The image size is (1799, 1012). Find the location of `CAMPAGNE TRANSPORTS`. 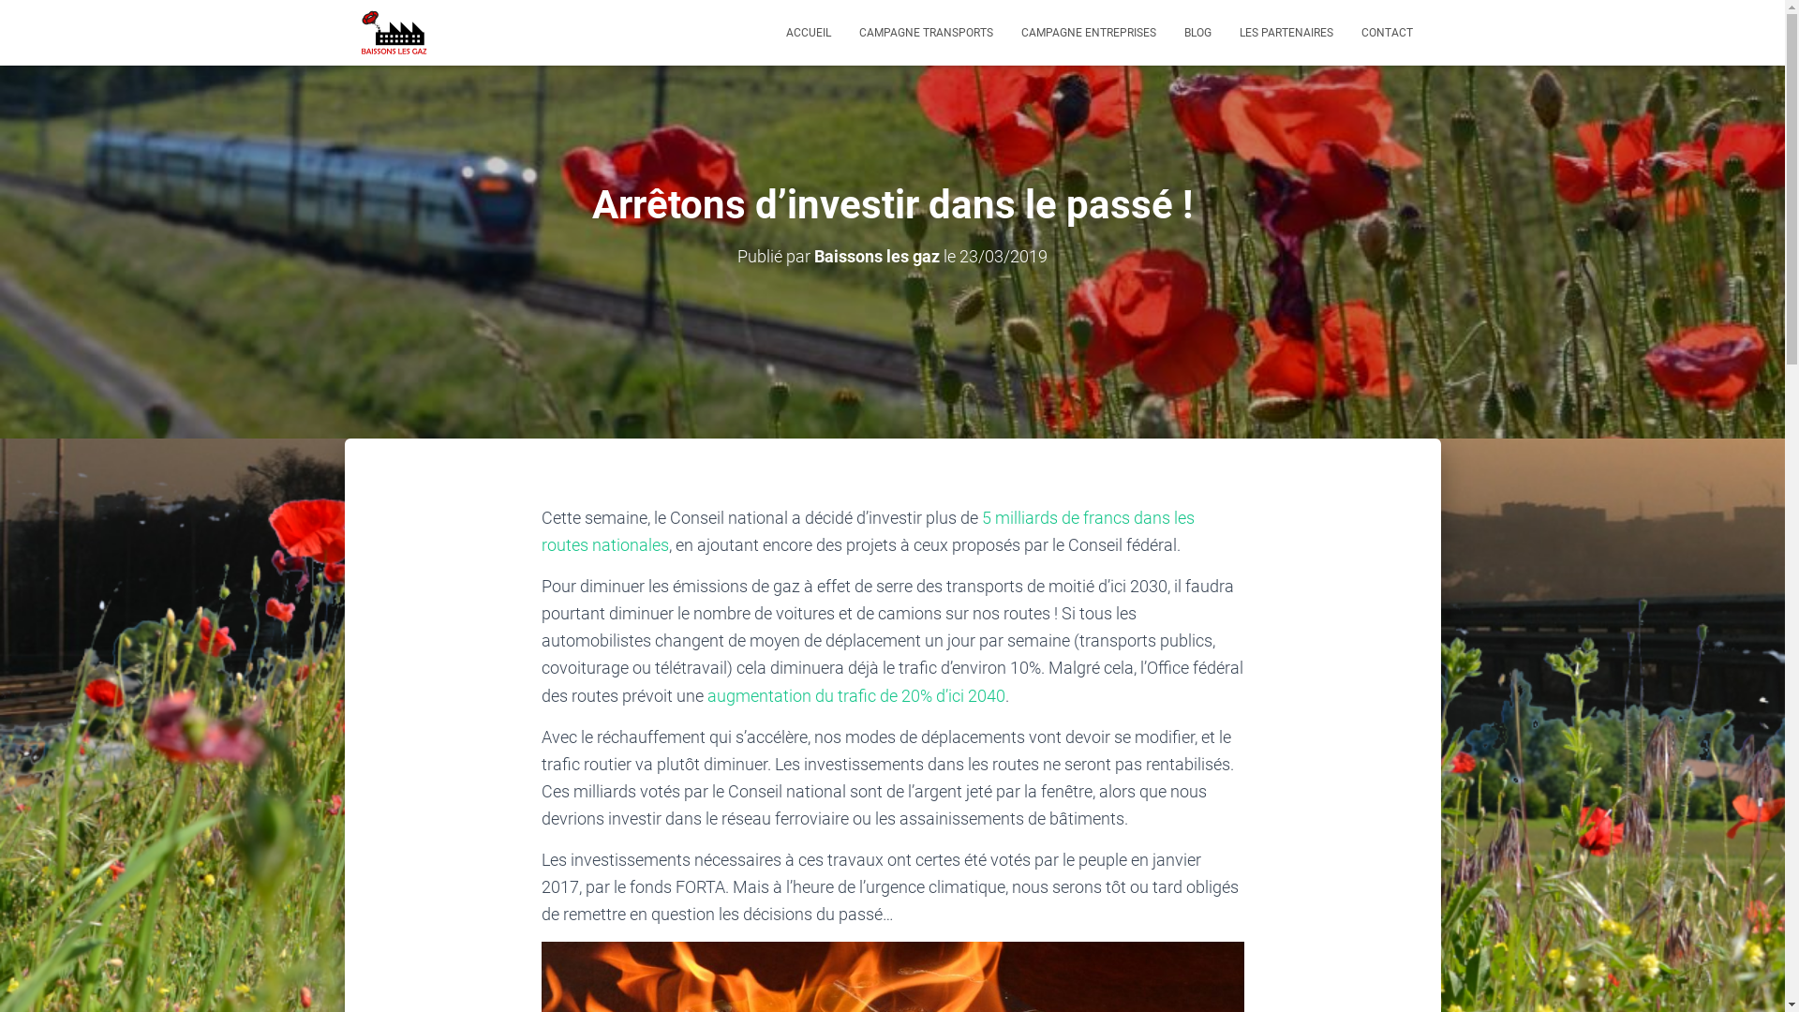

CAMPAGNE TRANSPORTS is located at coordinates (926, 33).